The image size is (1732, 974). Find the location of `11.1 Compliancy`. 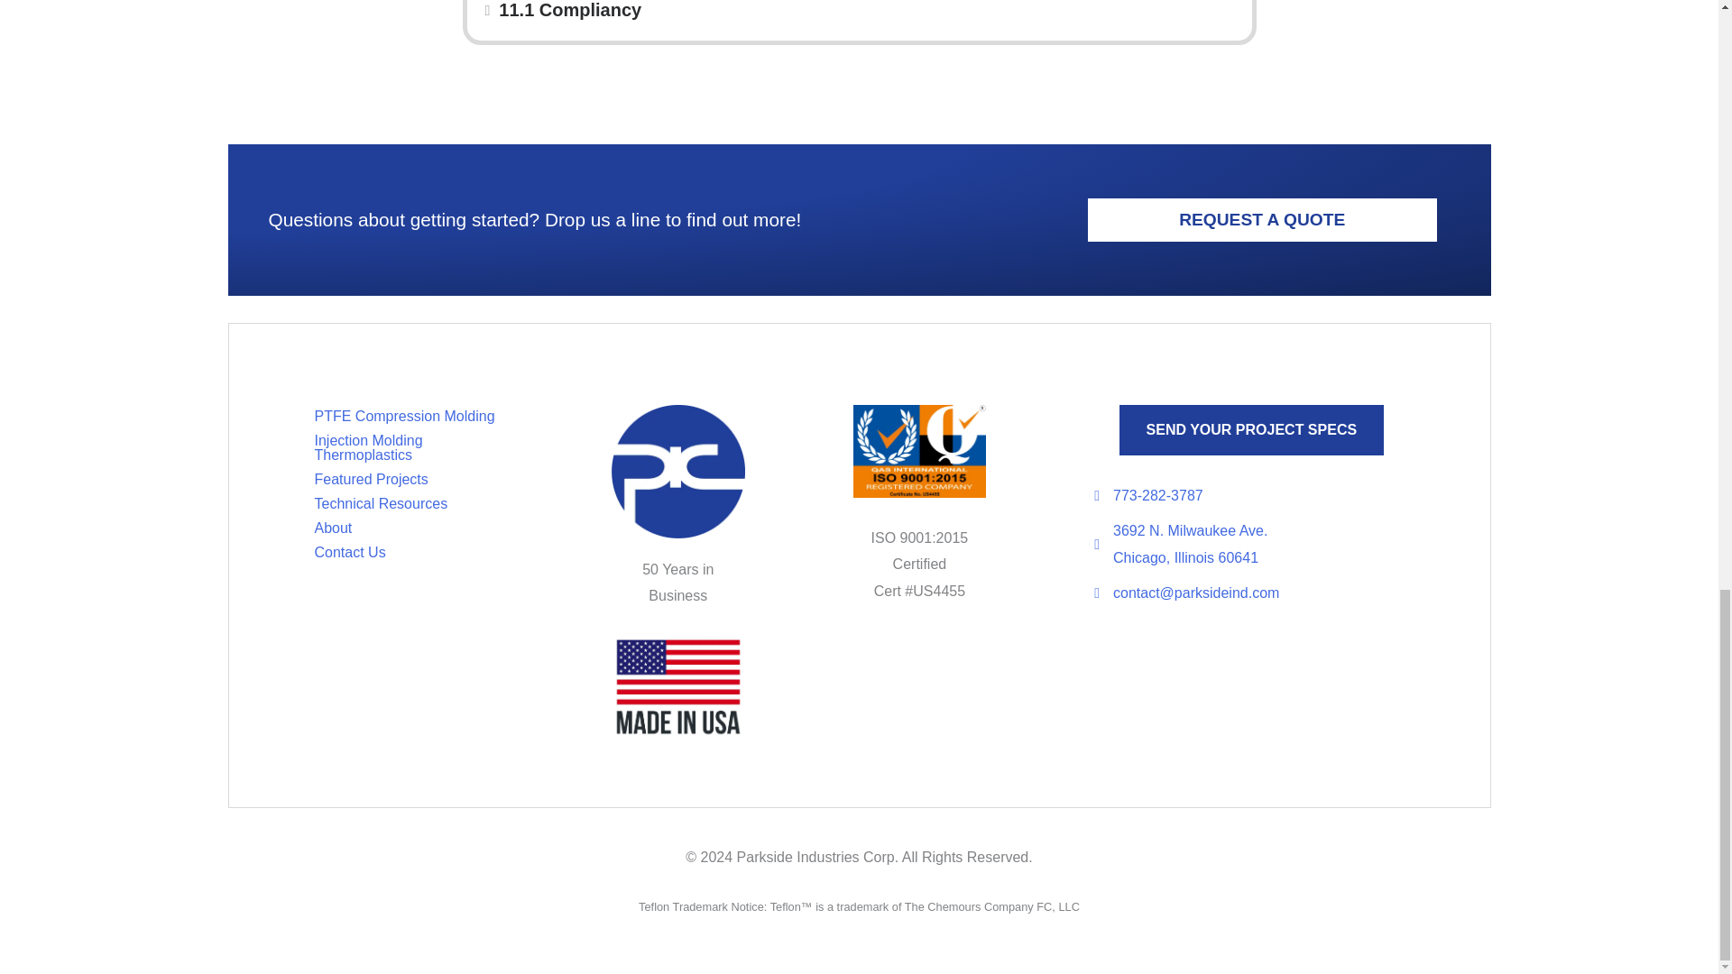

11.1 Compliancy is located at coordinates (866, 14).